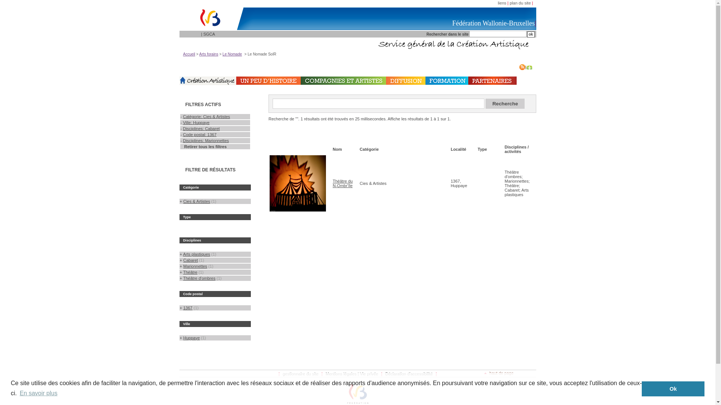 The width and height of the screenshot is (721, 405). Describe the element at coordinates (268, 81) in the screenshot. I see `Un peu d'histoire` at that location.